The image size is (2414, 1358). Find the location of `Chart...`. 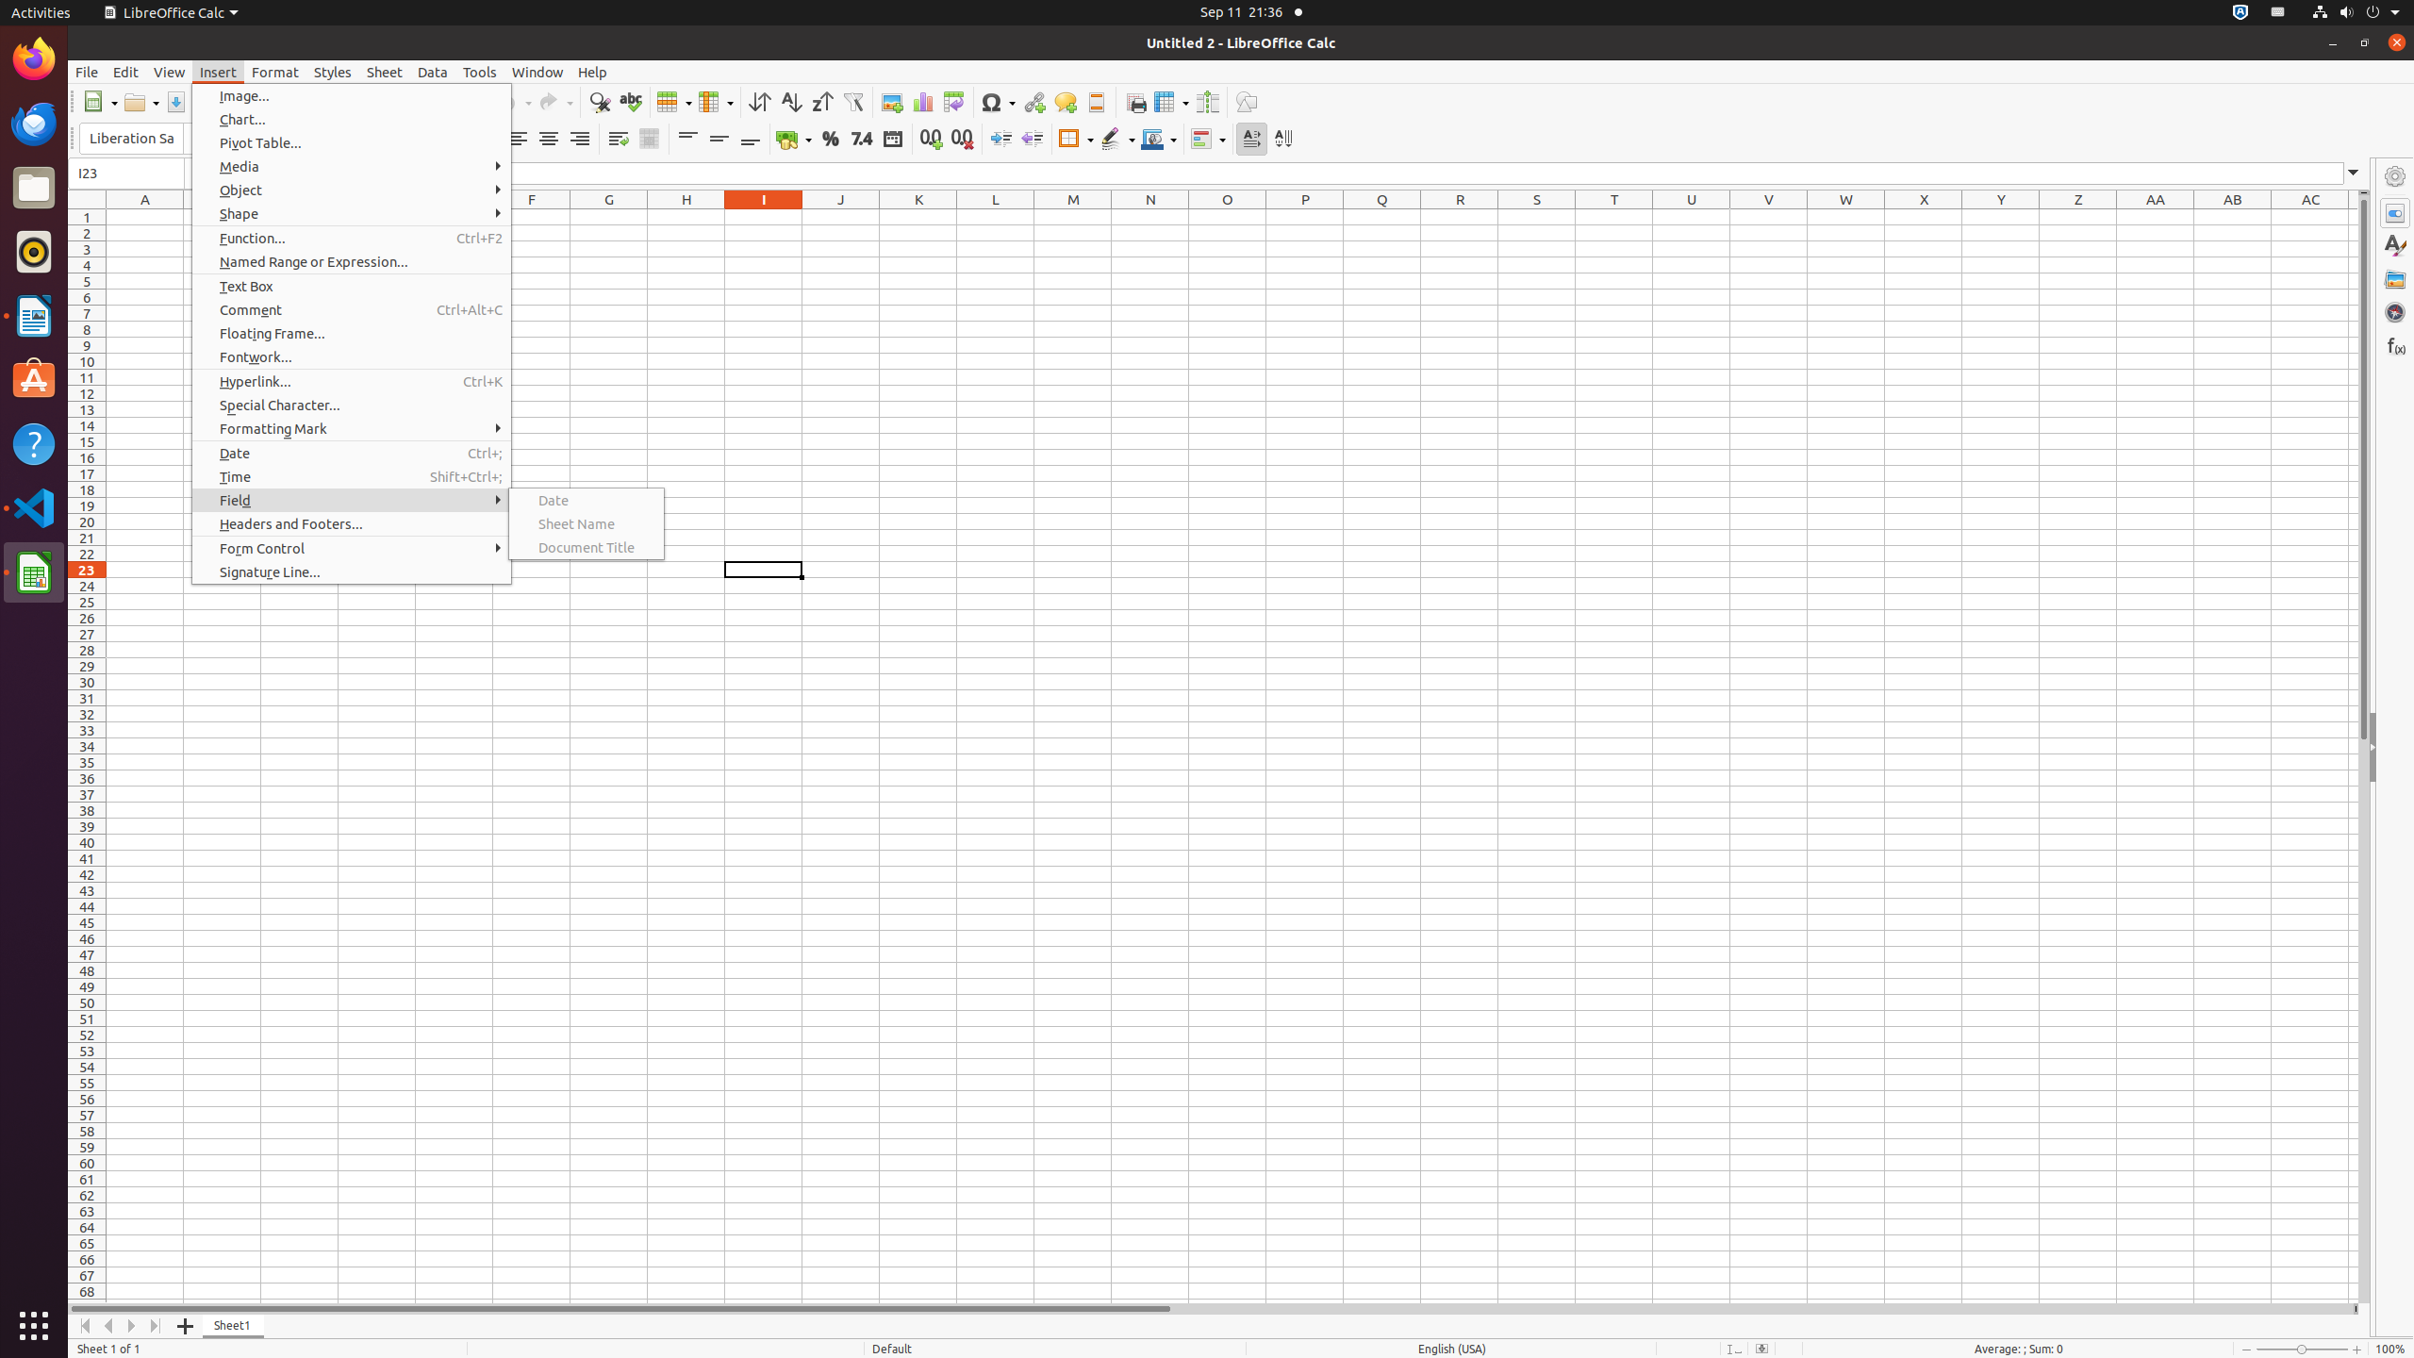

Chart... is located at coordinates (352, 119).